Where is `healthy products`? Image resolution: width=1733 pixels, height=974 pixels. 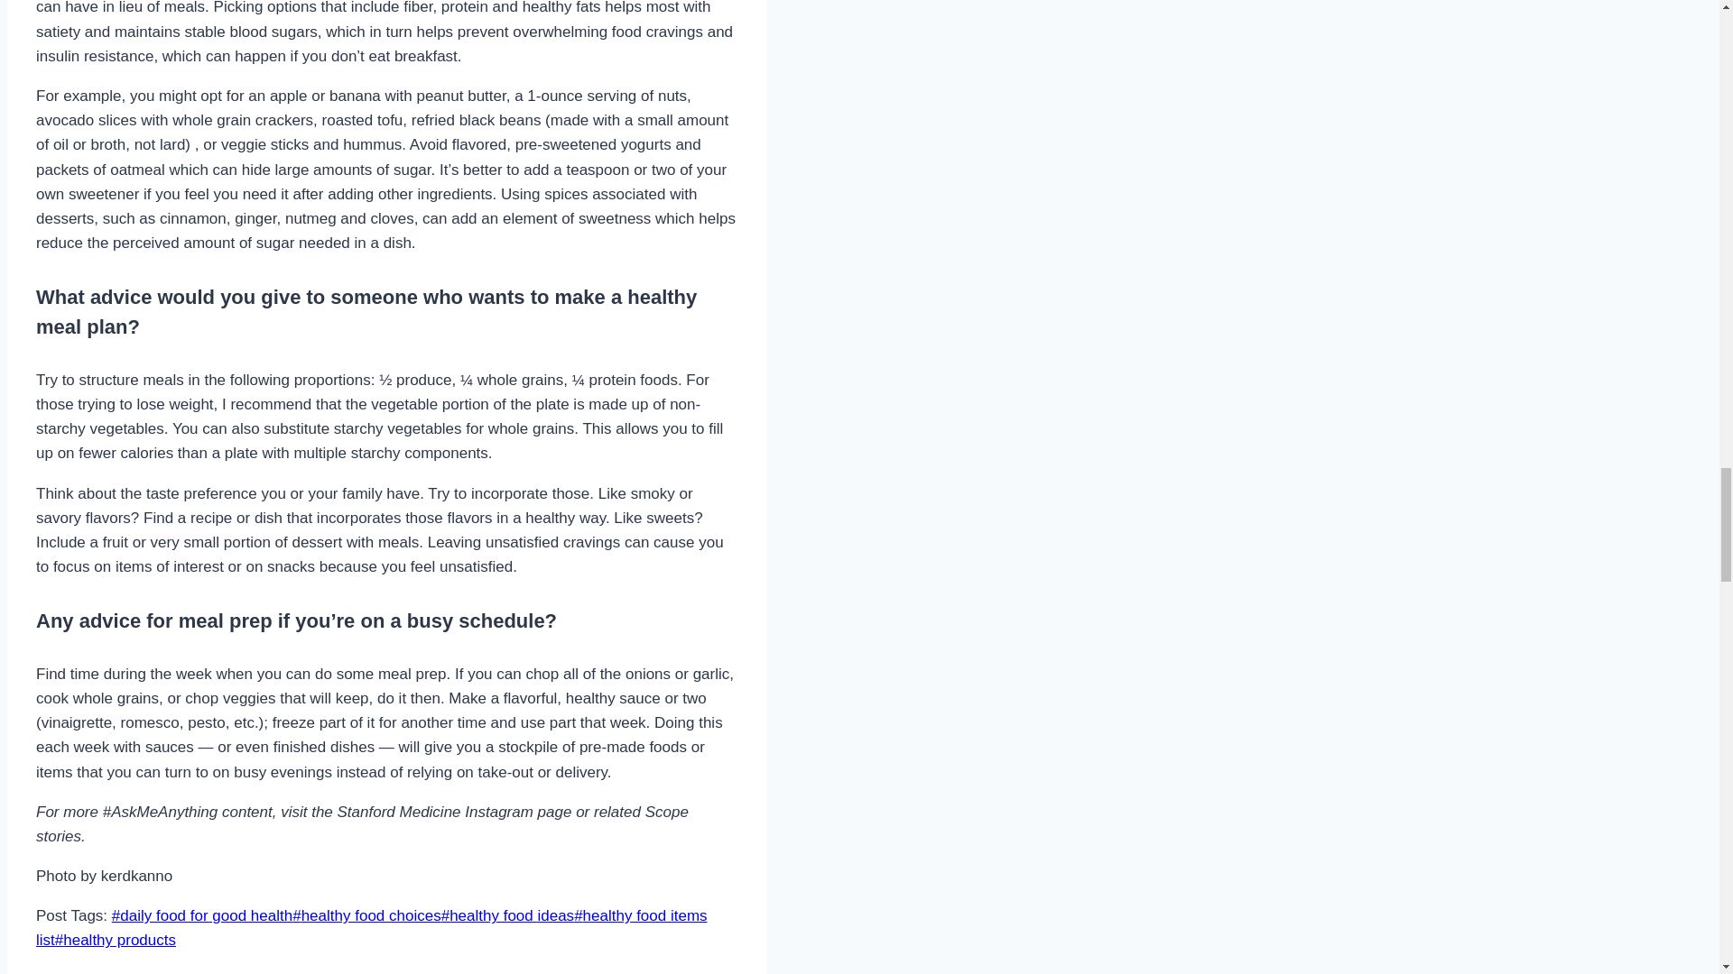 healthy products is located at coordinates (116, 940).